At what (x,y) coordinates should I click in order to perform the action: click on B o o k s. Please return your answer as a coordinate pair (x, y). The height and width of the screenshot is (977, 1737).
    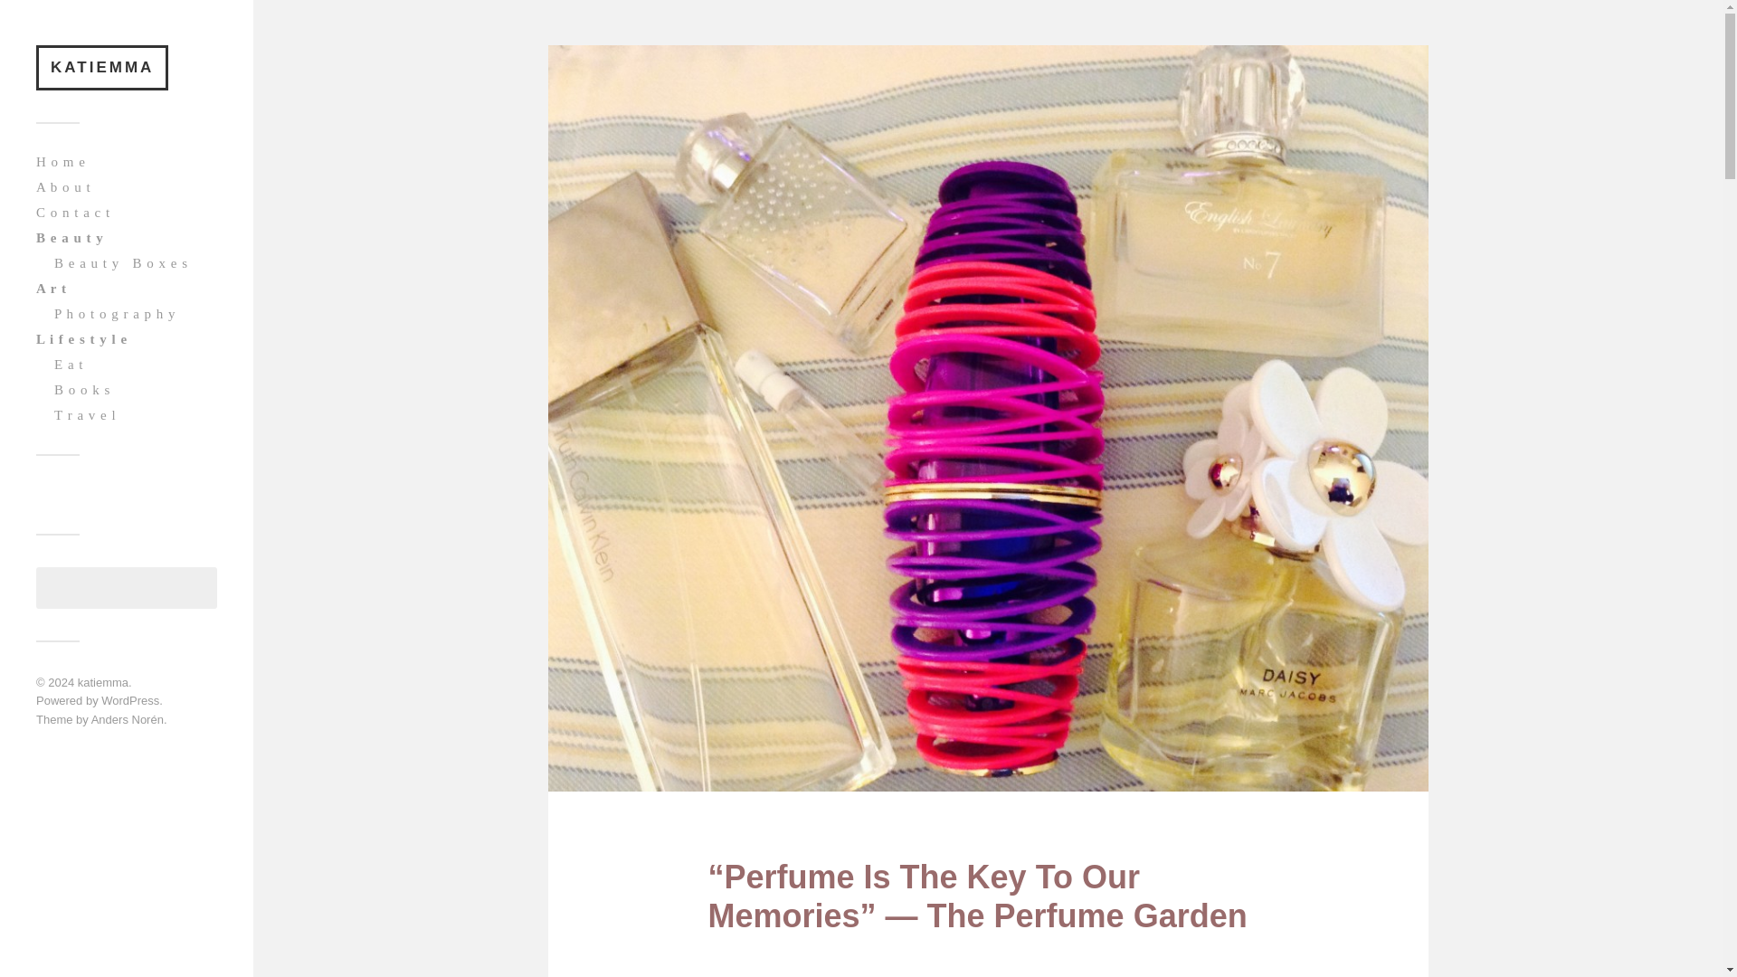
    Looking at the image, I should click on (81, 389).